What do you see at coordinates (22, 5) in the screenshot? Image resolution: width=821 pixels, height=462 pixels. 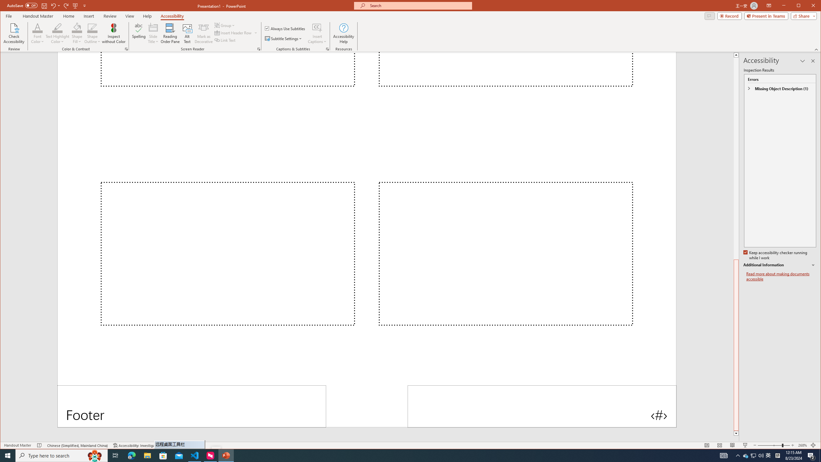 I see `AutoSave` at bounding box center [22, 5].